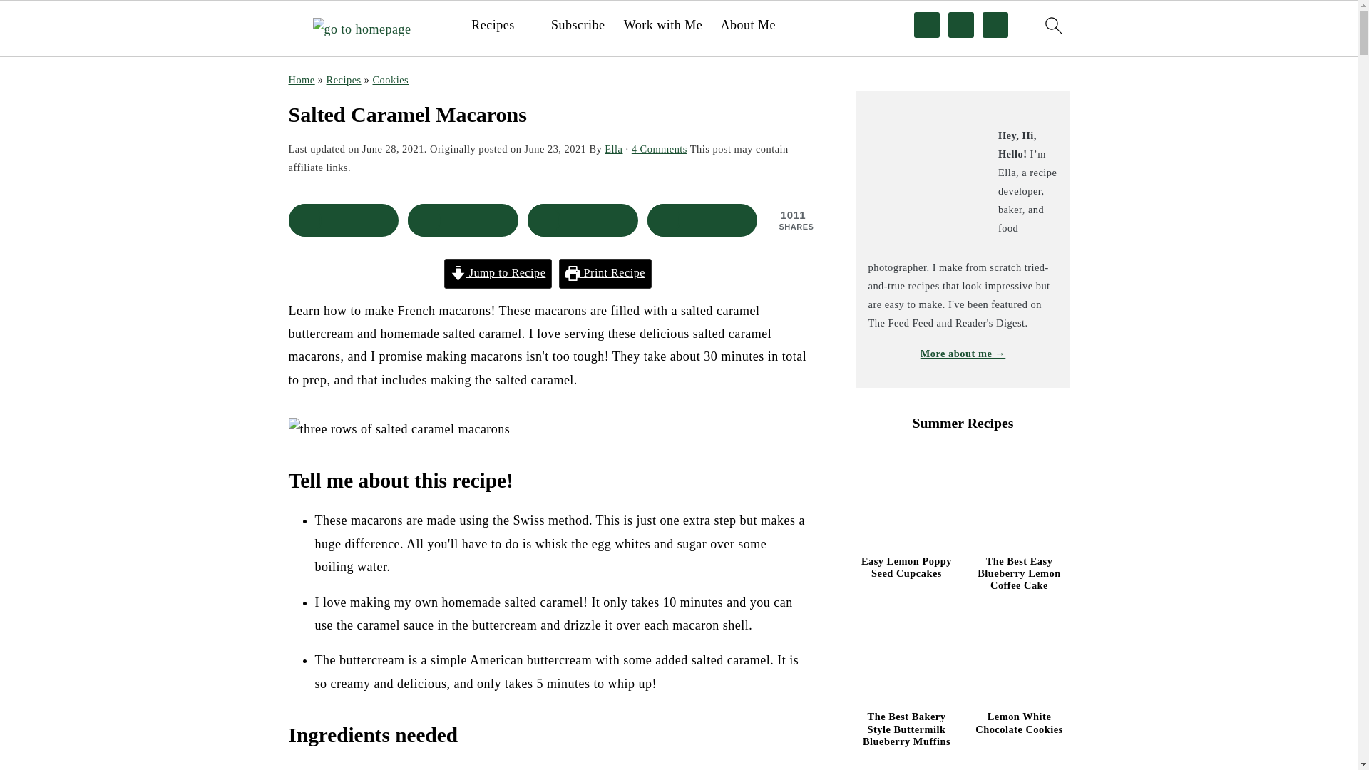 Image resolution: width=1369 pixels, height=770 pixels. Describe the element at coordinates (344, 79) in the screenshot. I see `Recipes` at that location.